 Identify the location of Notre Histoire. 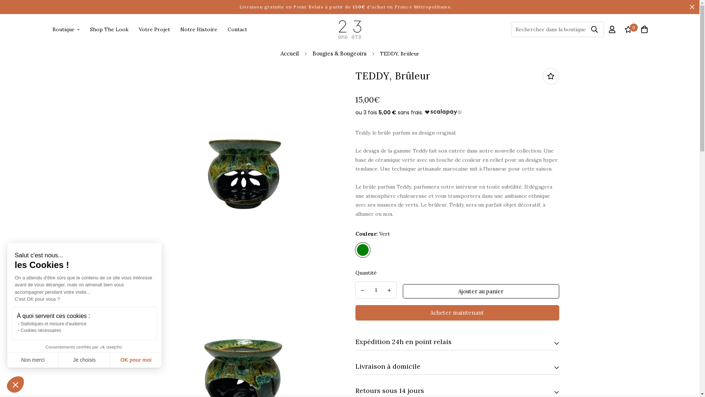
(198, 29).